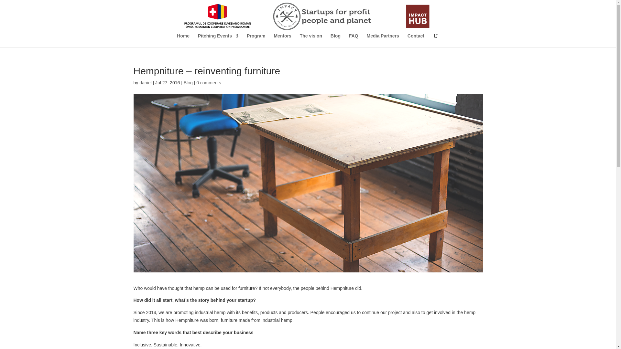  I want to click on Program, so click(256, 40).